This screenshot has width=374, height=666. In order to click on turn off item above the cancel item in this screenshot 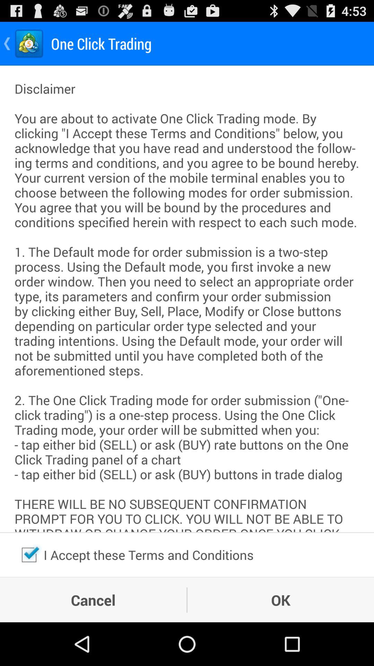, I will do `click(29, 555)`.